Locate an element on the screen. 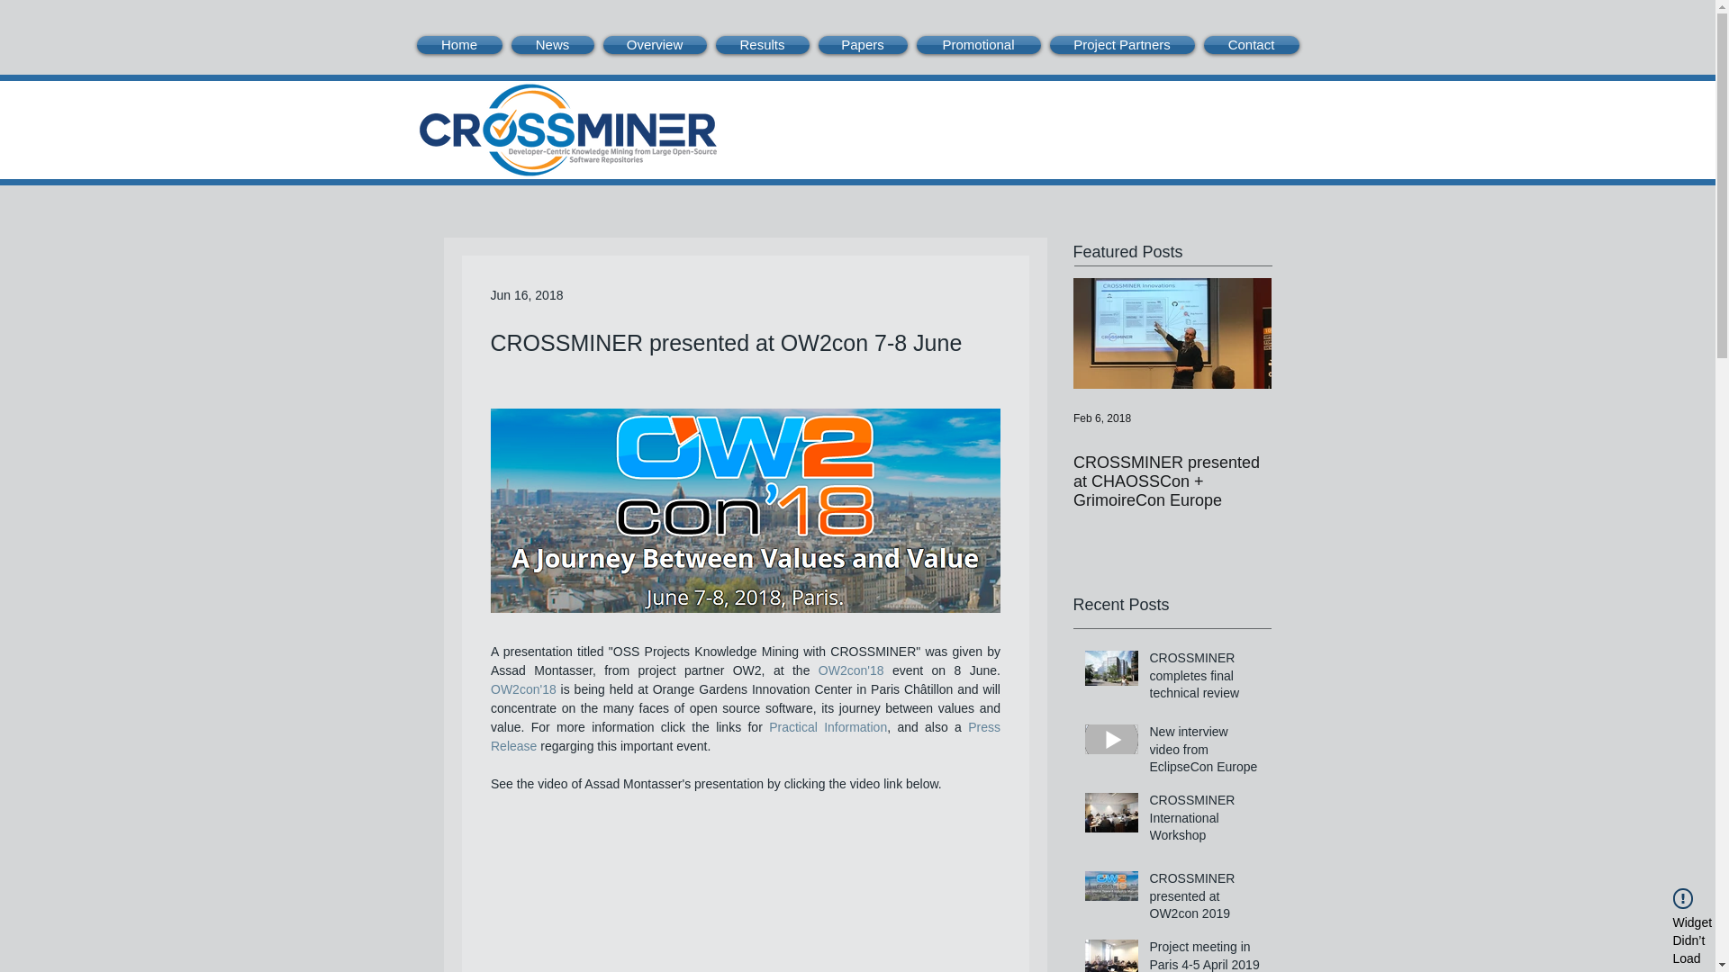  Promotional is located at coordinates (977, 45).